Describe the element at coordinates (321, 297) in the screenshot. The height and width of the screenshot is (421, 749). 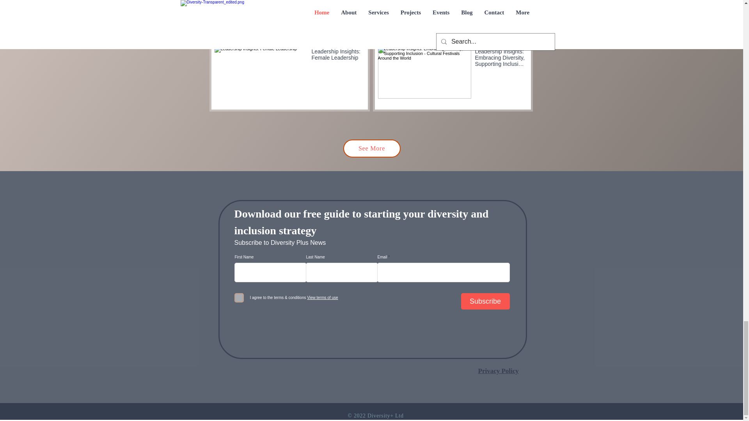
I see `View terms of use` at that location.